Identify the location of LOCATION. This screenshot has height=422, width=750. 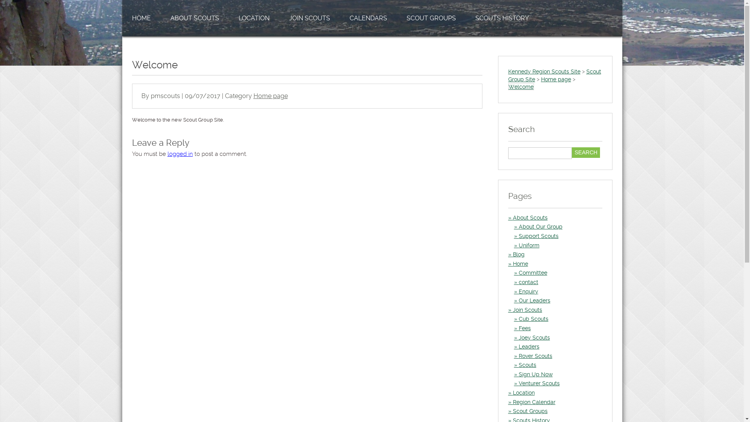
(254, 18).